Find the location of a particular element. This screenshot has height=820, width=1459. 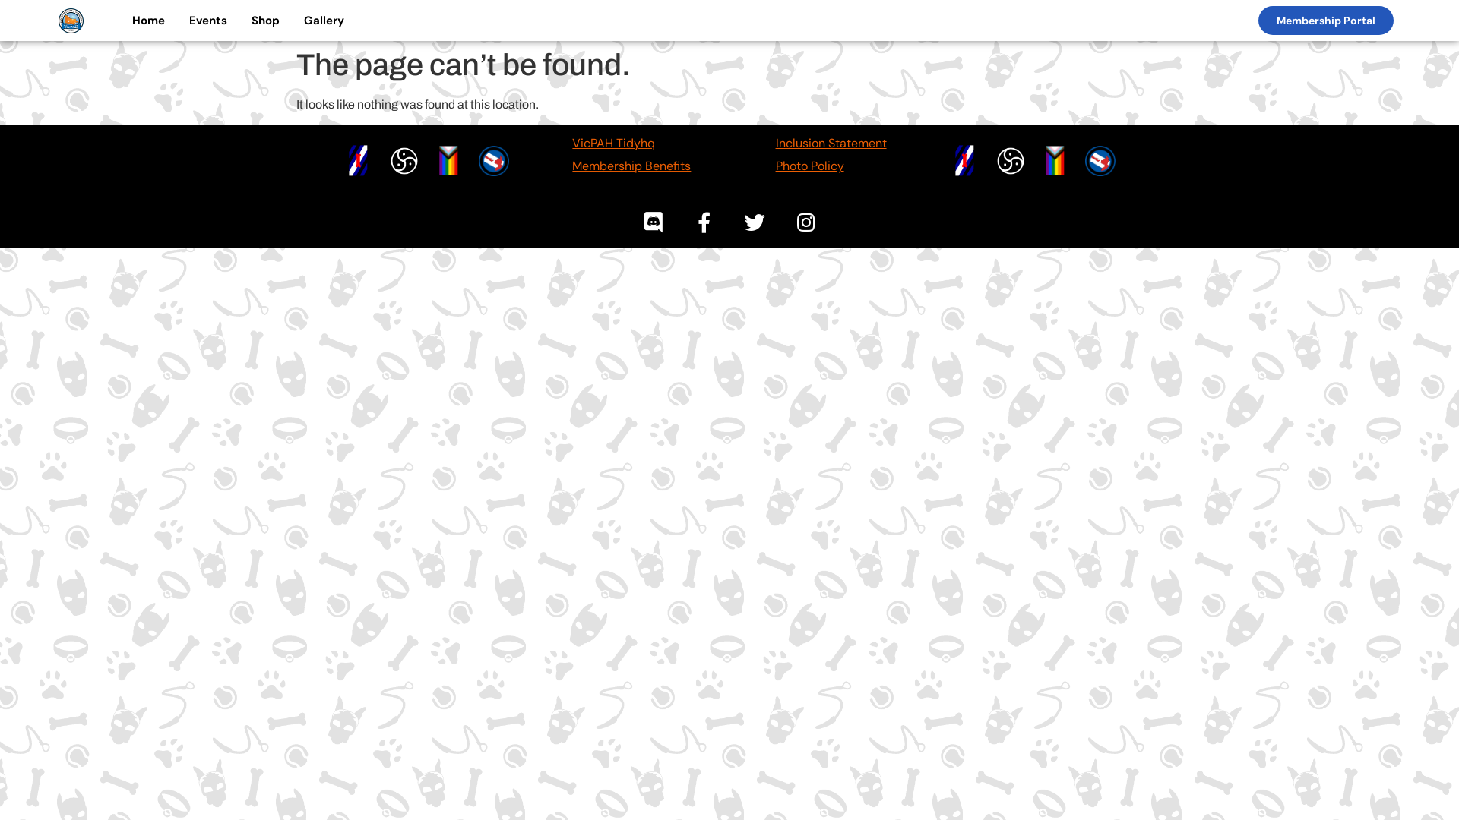

Home is located at coordinates (149, 20).